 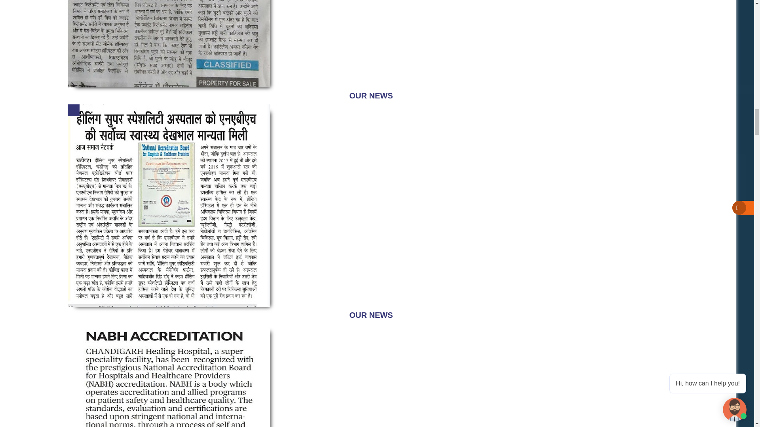 I want to click on Previous, so click(x=74, y=110).